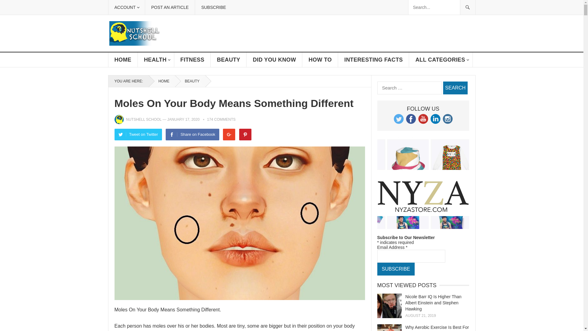 The width and height of the screenshot is (588, 331). What do you see at coordinates (144, 120) in the screenshot?
I see `Posts by Nutshell School` at bounding box center [144, 120].